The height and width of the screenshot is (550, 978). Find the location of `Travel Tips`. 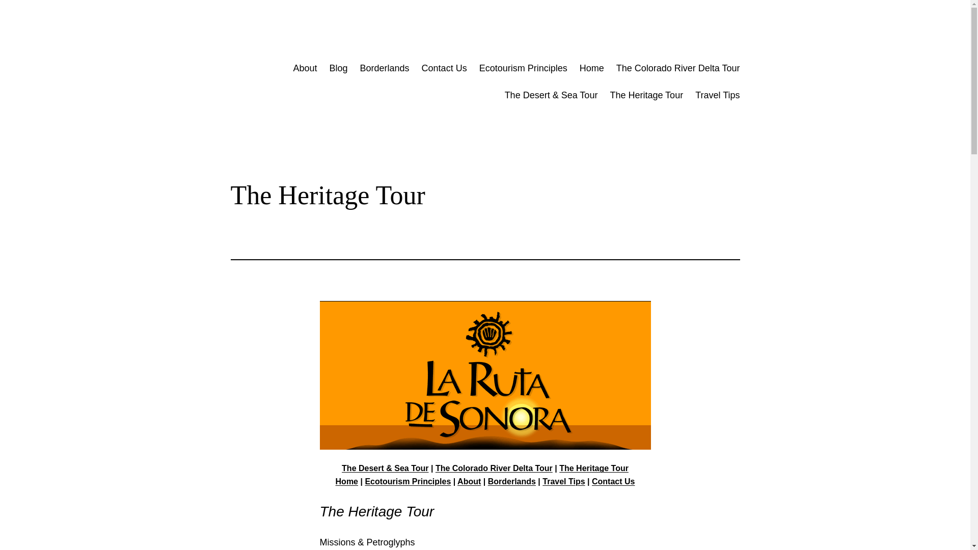

Travel Tips is located at coordinates (717, 95).